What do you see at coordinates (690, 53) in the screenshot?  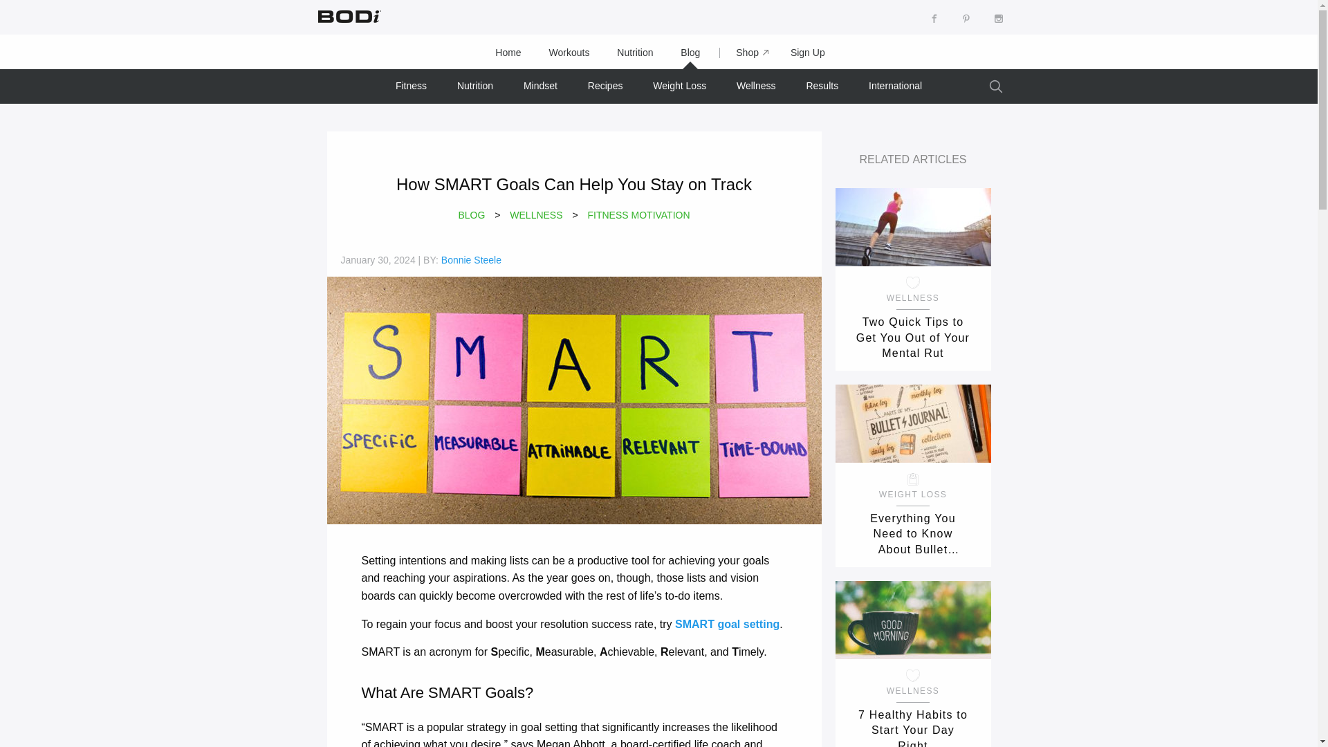 I see `Blog` at bounding box center [690, 53].